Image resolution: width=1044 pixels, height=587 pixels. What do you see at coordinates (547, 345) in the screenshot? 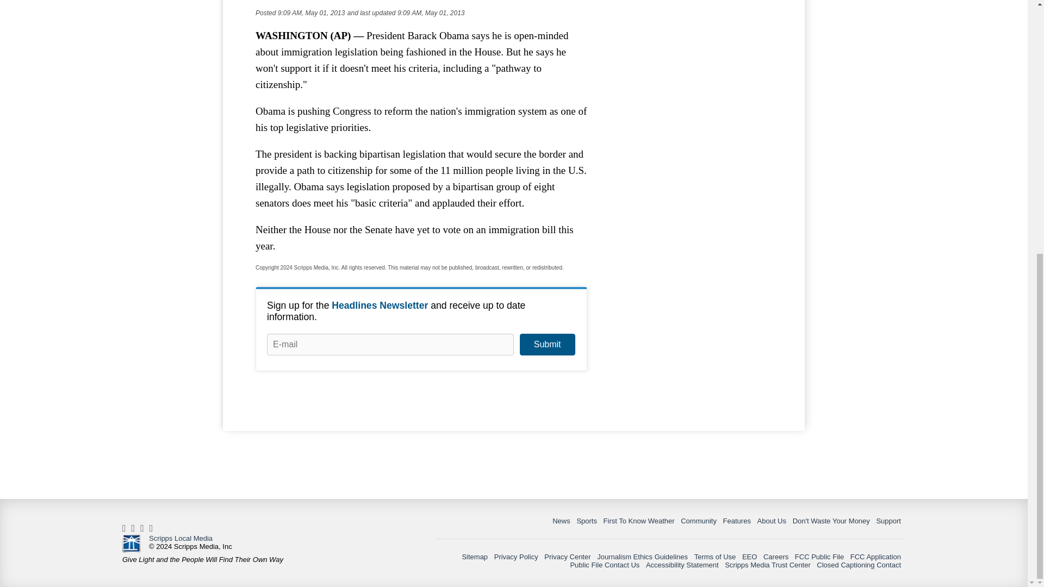
I see `Submit` at bounding box center [547, 345].